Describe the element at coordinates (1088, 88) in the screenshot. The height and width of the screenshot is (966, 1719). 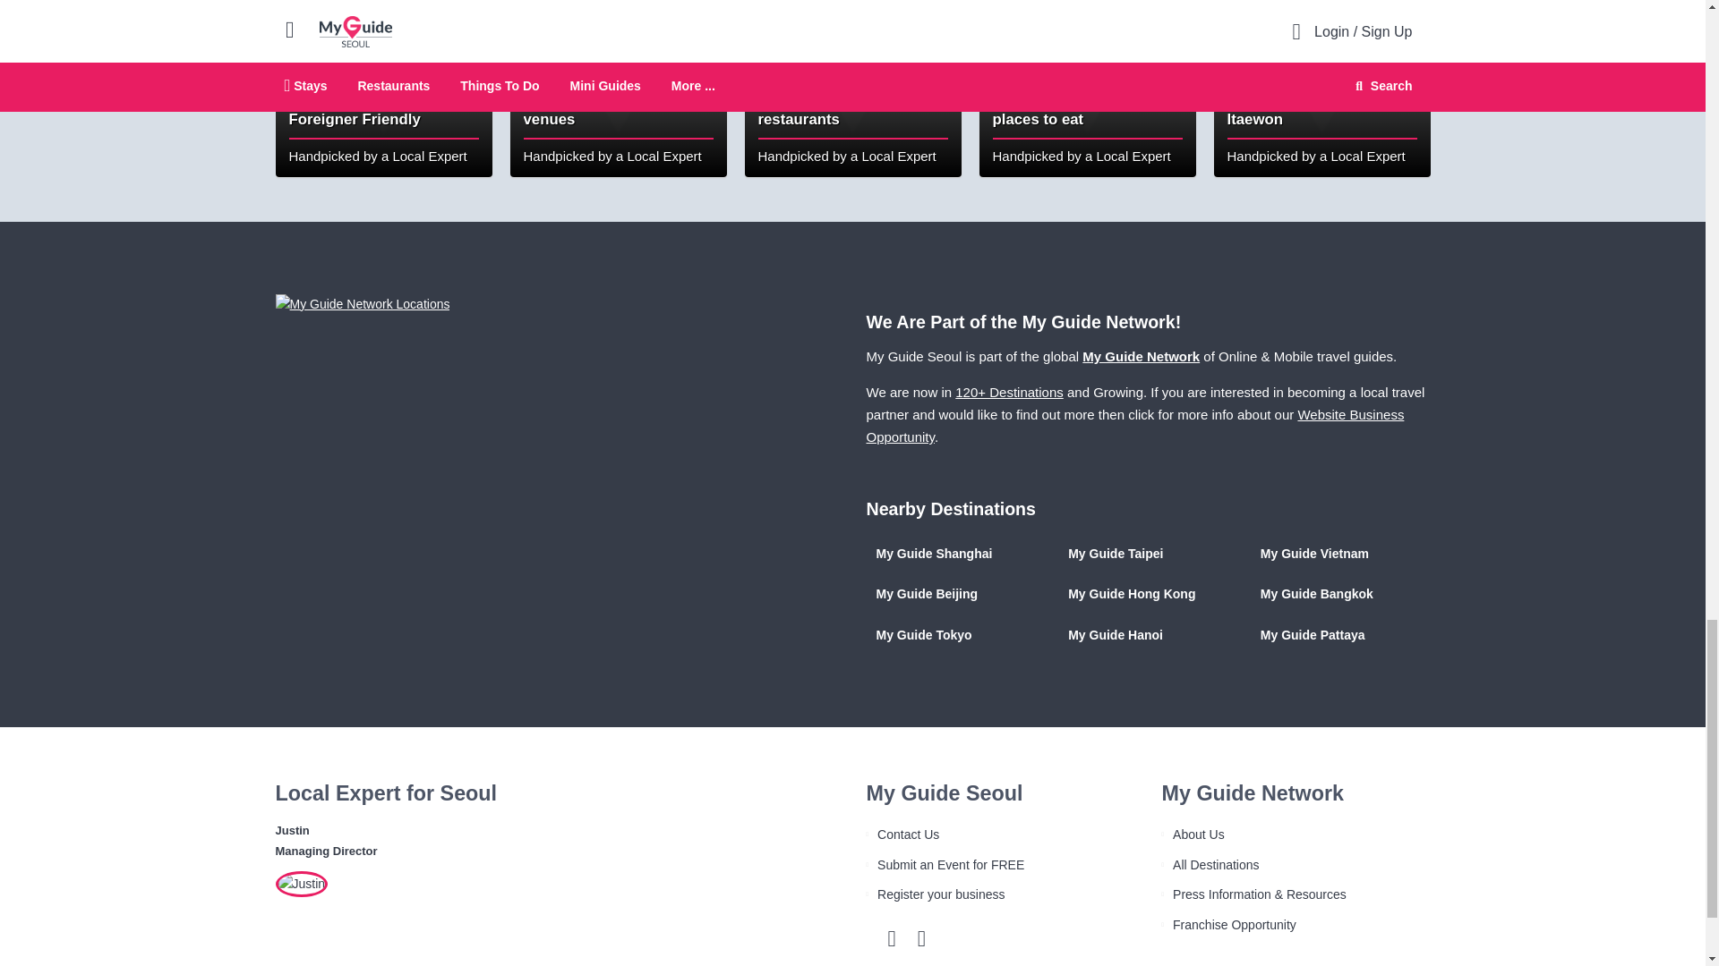
I see `Weird and Wonderful places to eat` at that location.